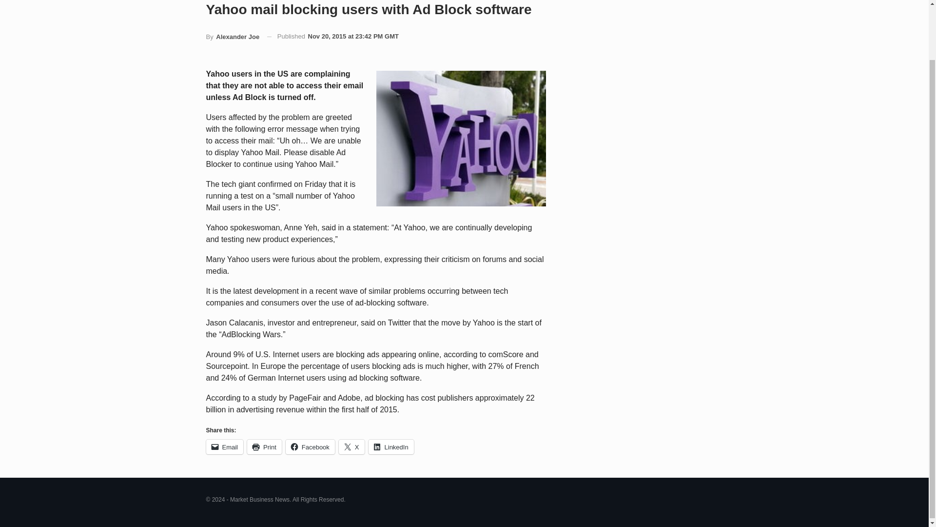  Describe the element at coordinates (232, 37) in the screenshot. I see `Browse Author Articles` at that location.